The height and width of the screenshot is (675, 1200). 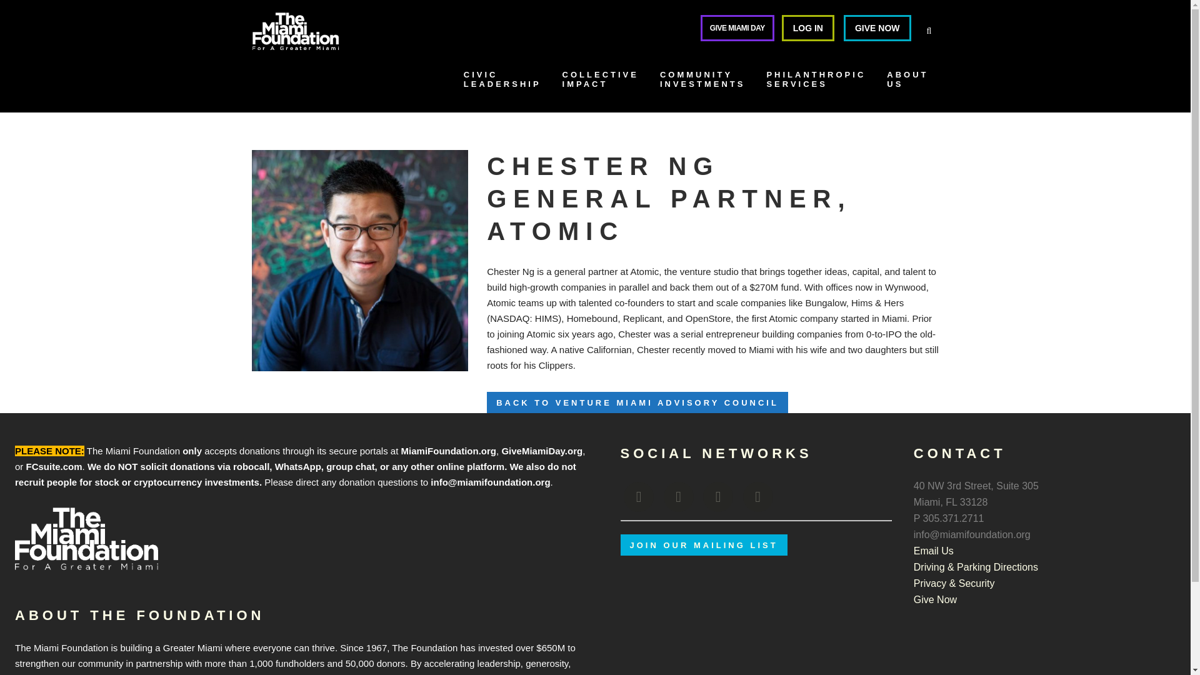 I want to click on Chester, so click(x=359, y=260).